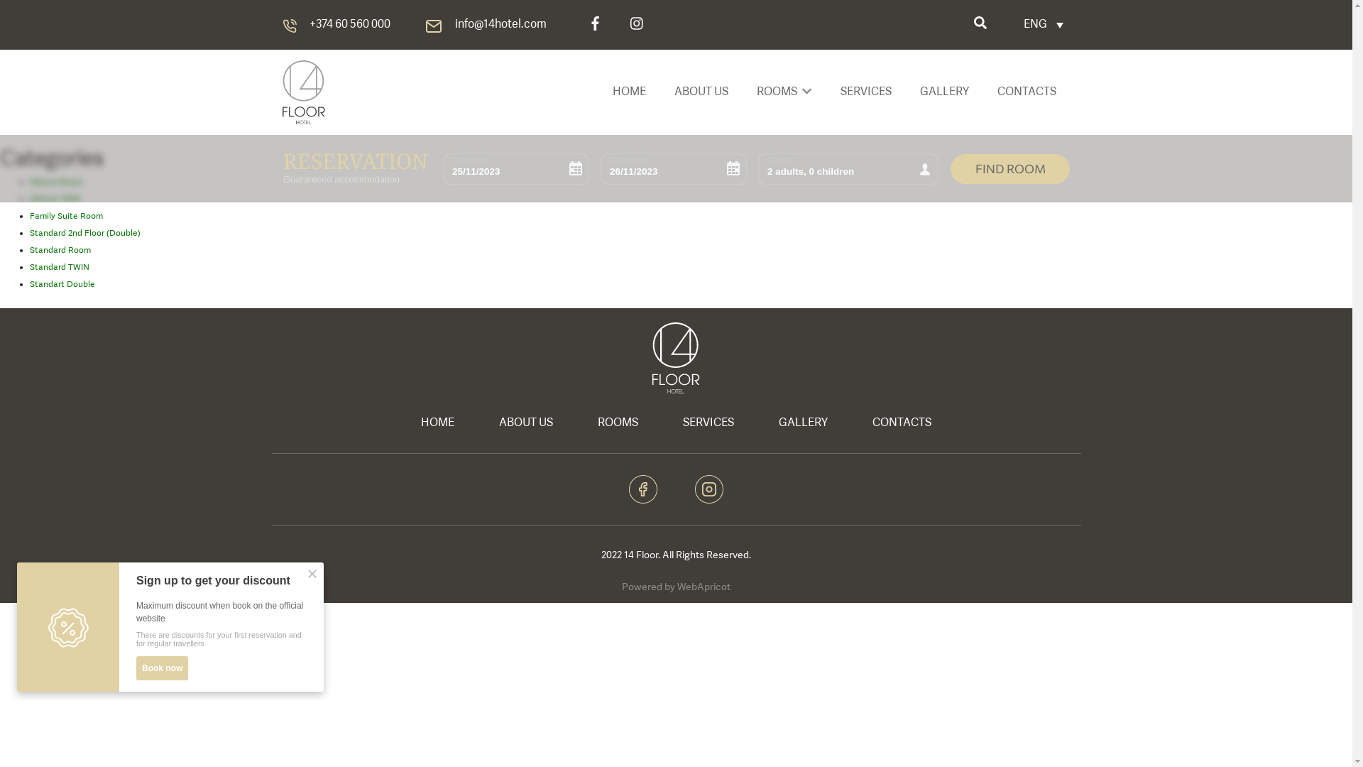  I want to click on ENG, so click(1044, 25).